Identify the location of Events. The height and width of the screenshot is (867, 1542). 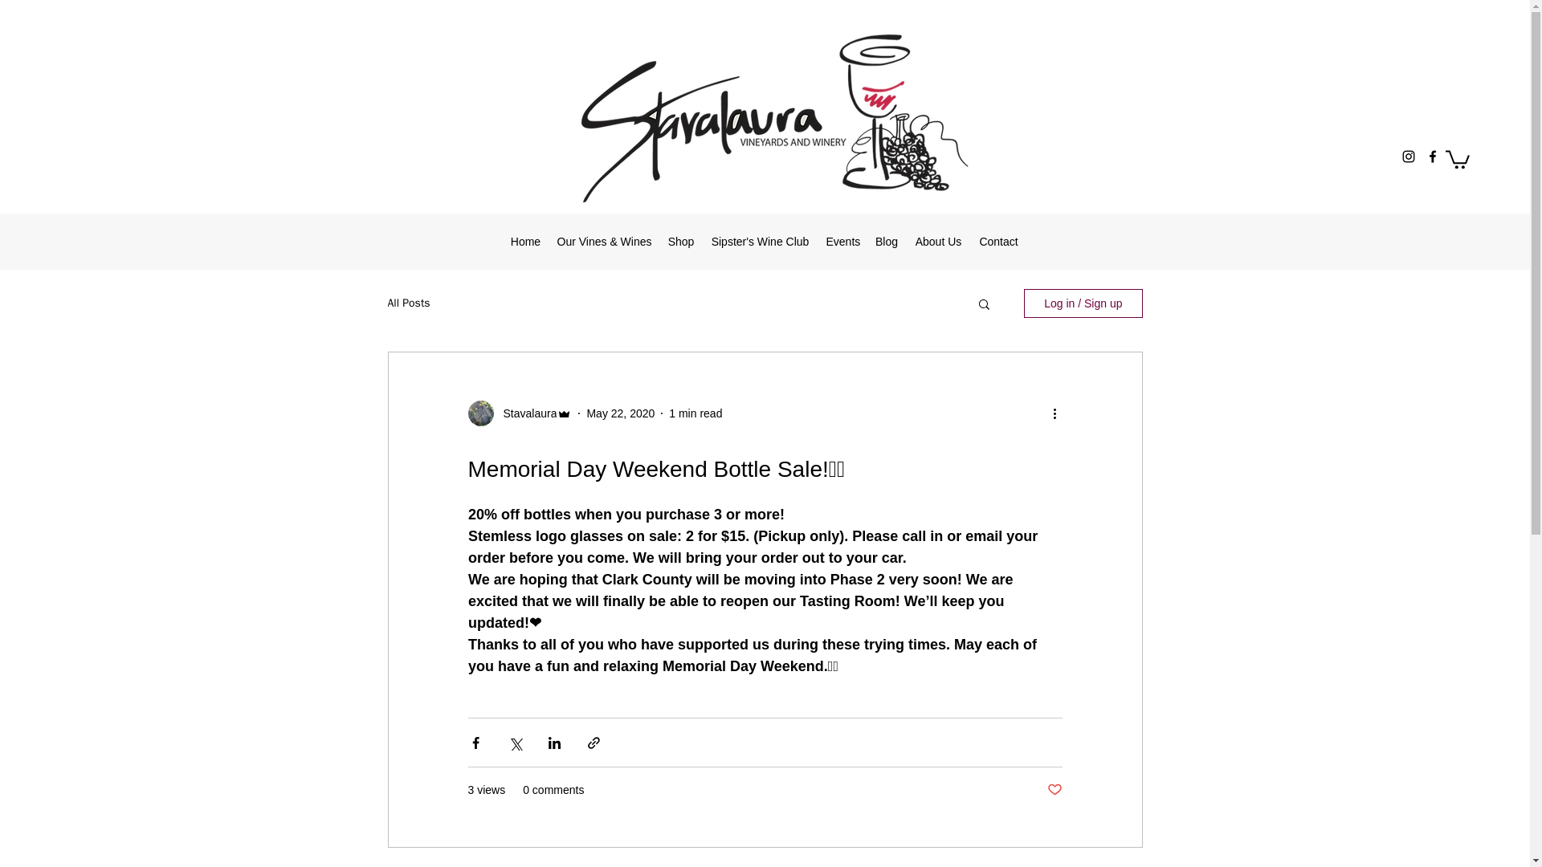
(842, 242).